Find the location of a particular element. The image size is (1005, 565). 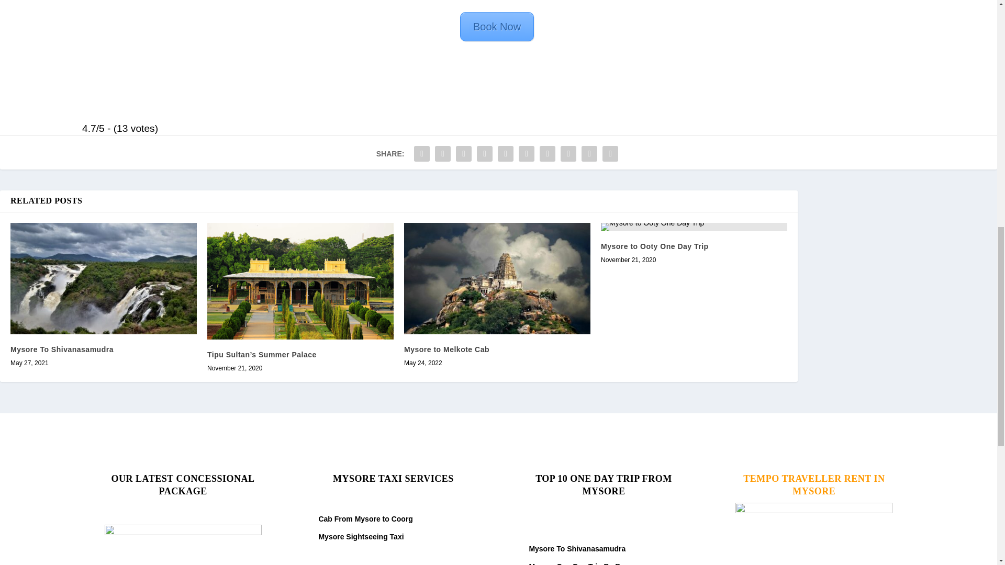

Share "Adi Ranga antya Ranga Madhya Ranga" via Buffer is located at coordinates (547, 154).